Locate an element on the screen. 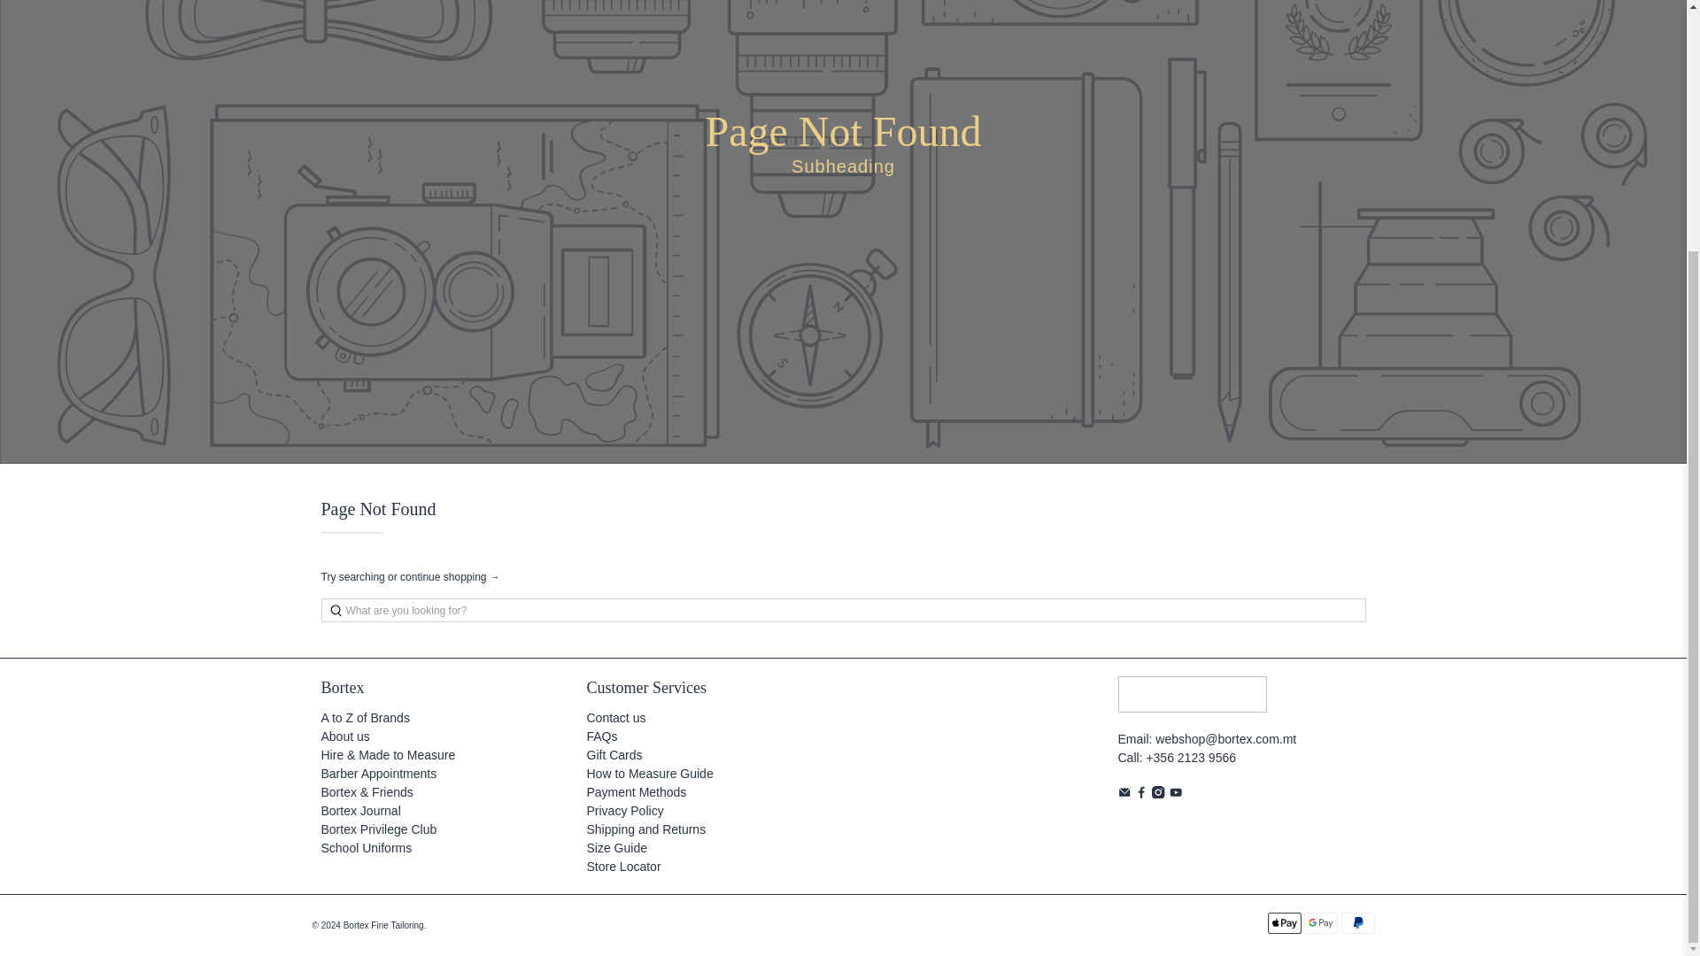  Google Pay is located at coordinates (1321, 923).